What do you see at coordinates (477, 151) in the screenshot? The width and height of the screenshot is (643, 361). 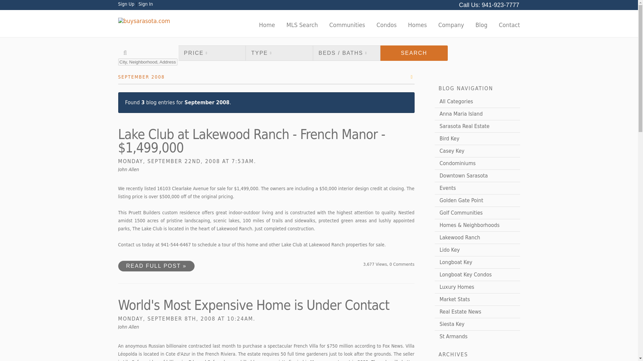 I see `Casey Key` at bounding box center [477, 151].